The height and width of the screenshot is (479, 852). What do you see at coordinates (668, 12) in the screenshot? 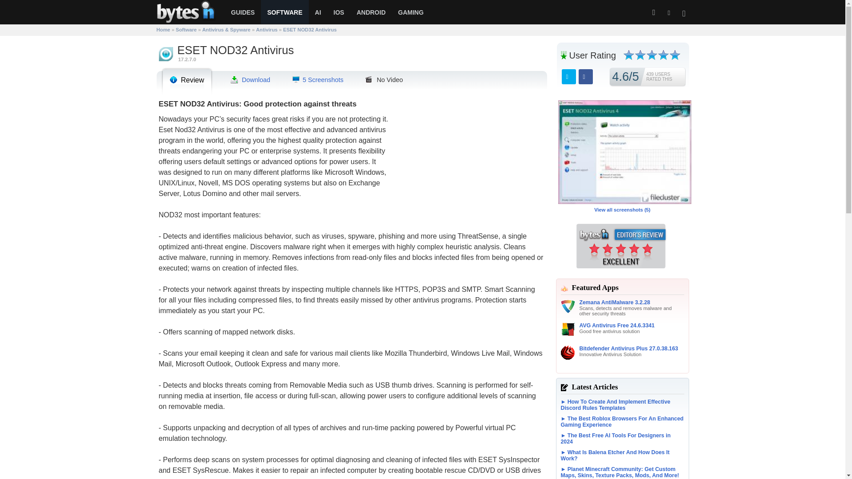
I see `Follow us on Twitter` at bounding box center [668, 12].